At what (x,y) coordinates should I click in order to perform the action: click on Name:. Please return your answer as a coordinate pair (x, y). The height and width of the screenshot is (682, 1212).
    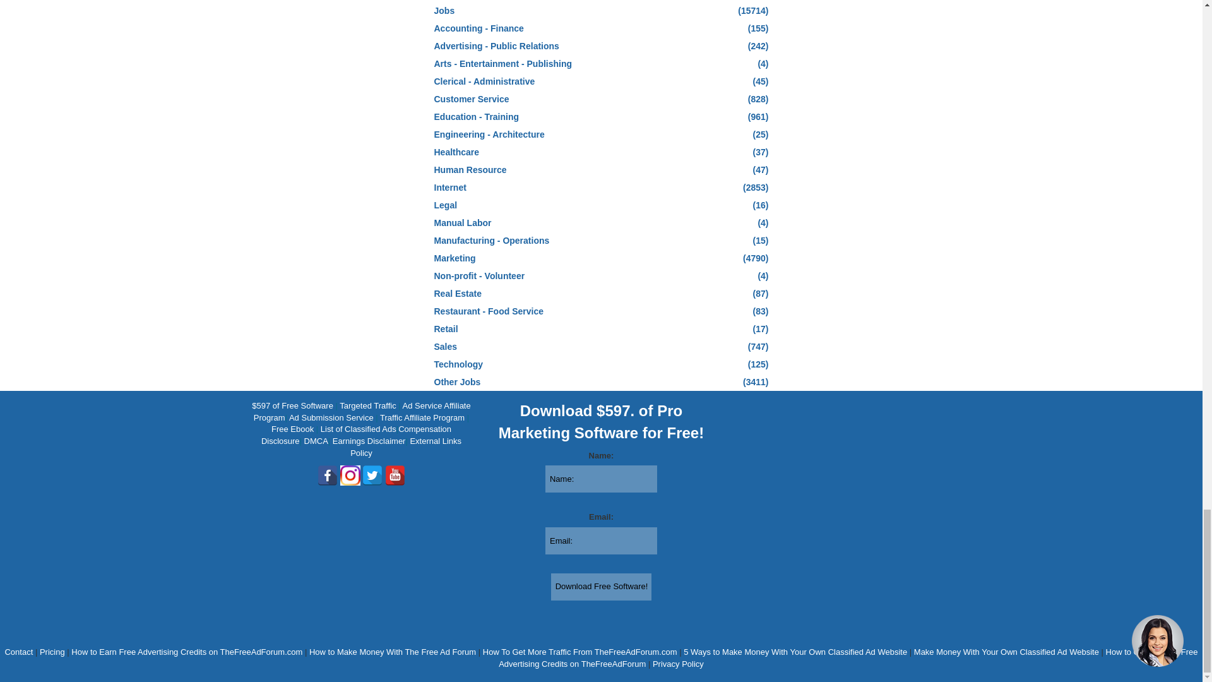
    Looking at the image, I should click on (601, 479).